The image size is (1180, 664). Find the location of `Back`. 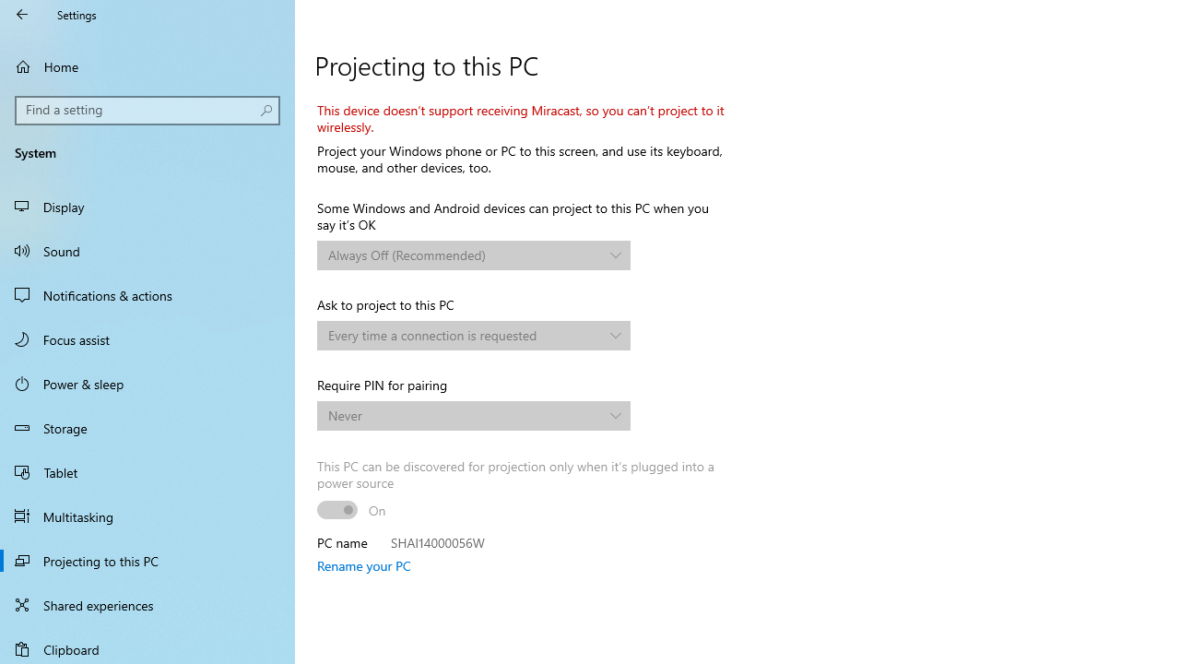

Back is located at coordinates (22, 15).